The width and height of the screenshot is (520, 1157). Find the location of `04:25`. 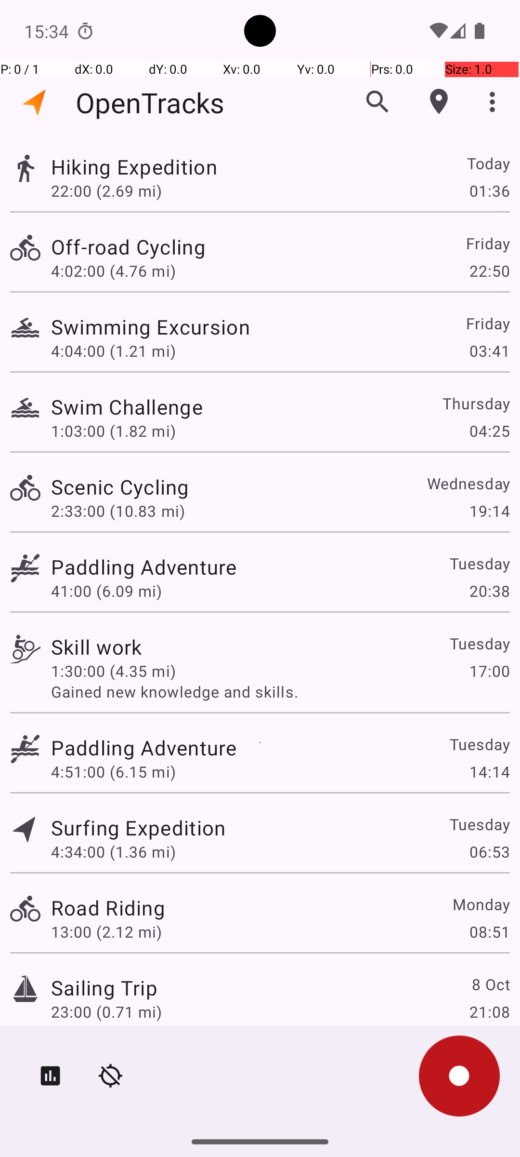

04:25 is located at coordinates (489, 431).